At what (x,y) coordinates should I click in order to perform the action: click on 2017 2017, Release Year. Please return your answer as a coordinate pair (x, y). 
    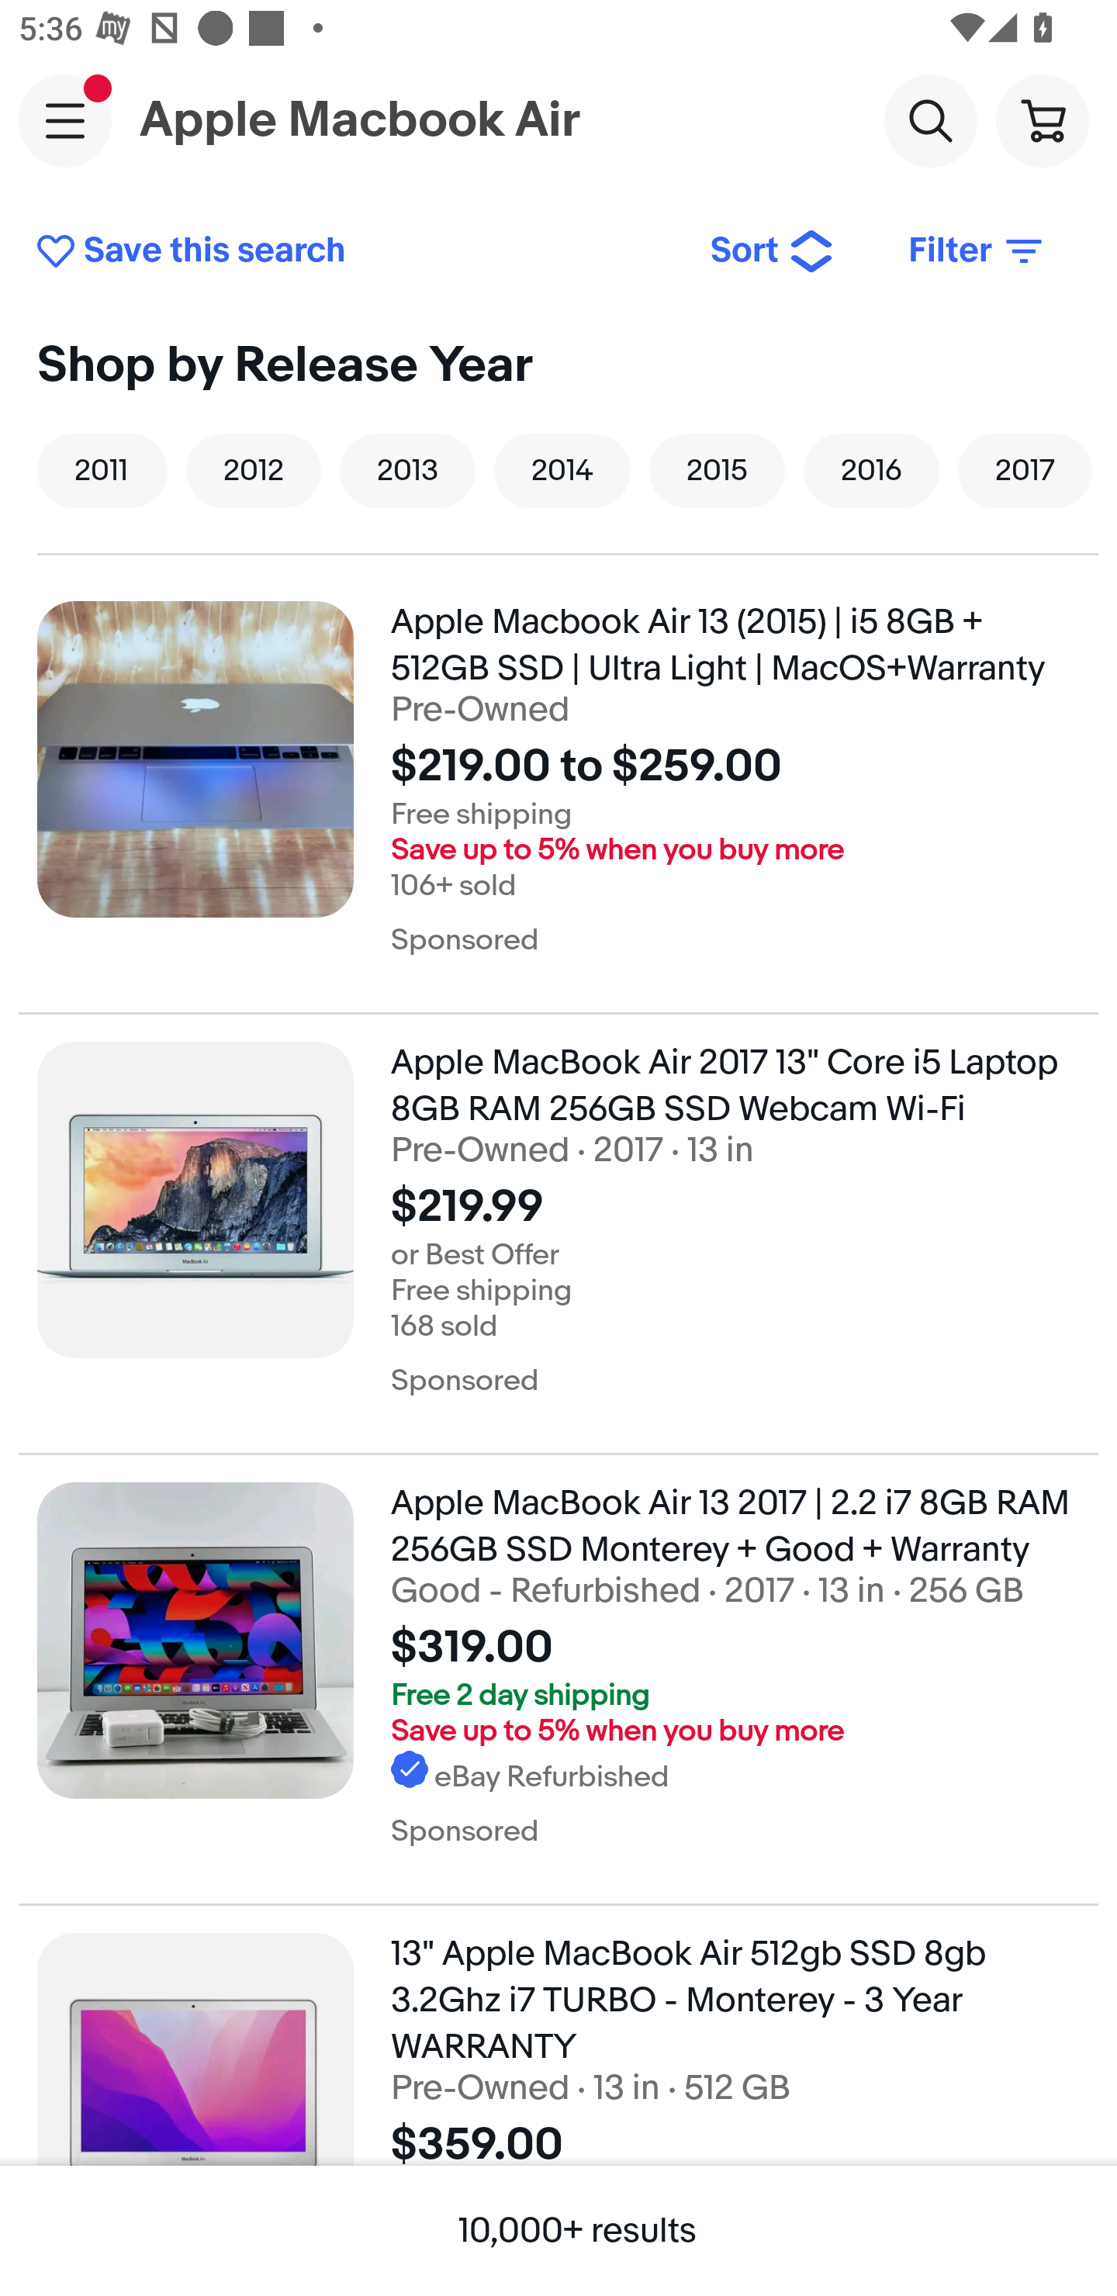
    Looking at the image, I should click on (1025, 470).